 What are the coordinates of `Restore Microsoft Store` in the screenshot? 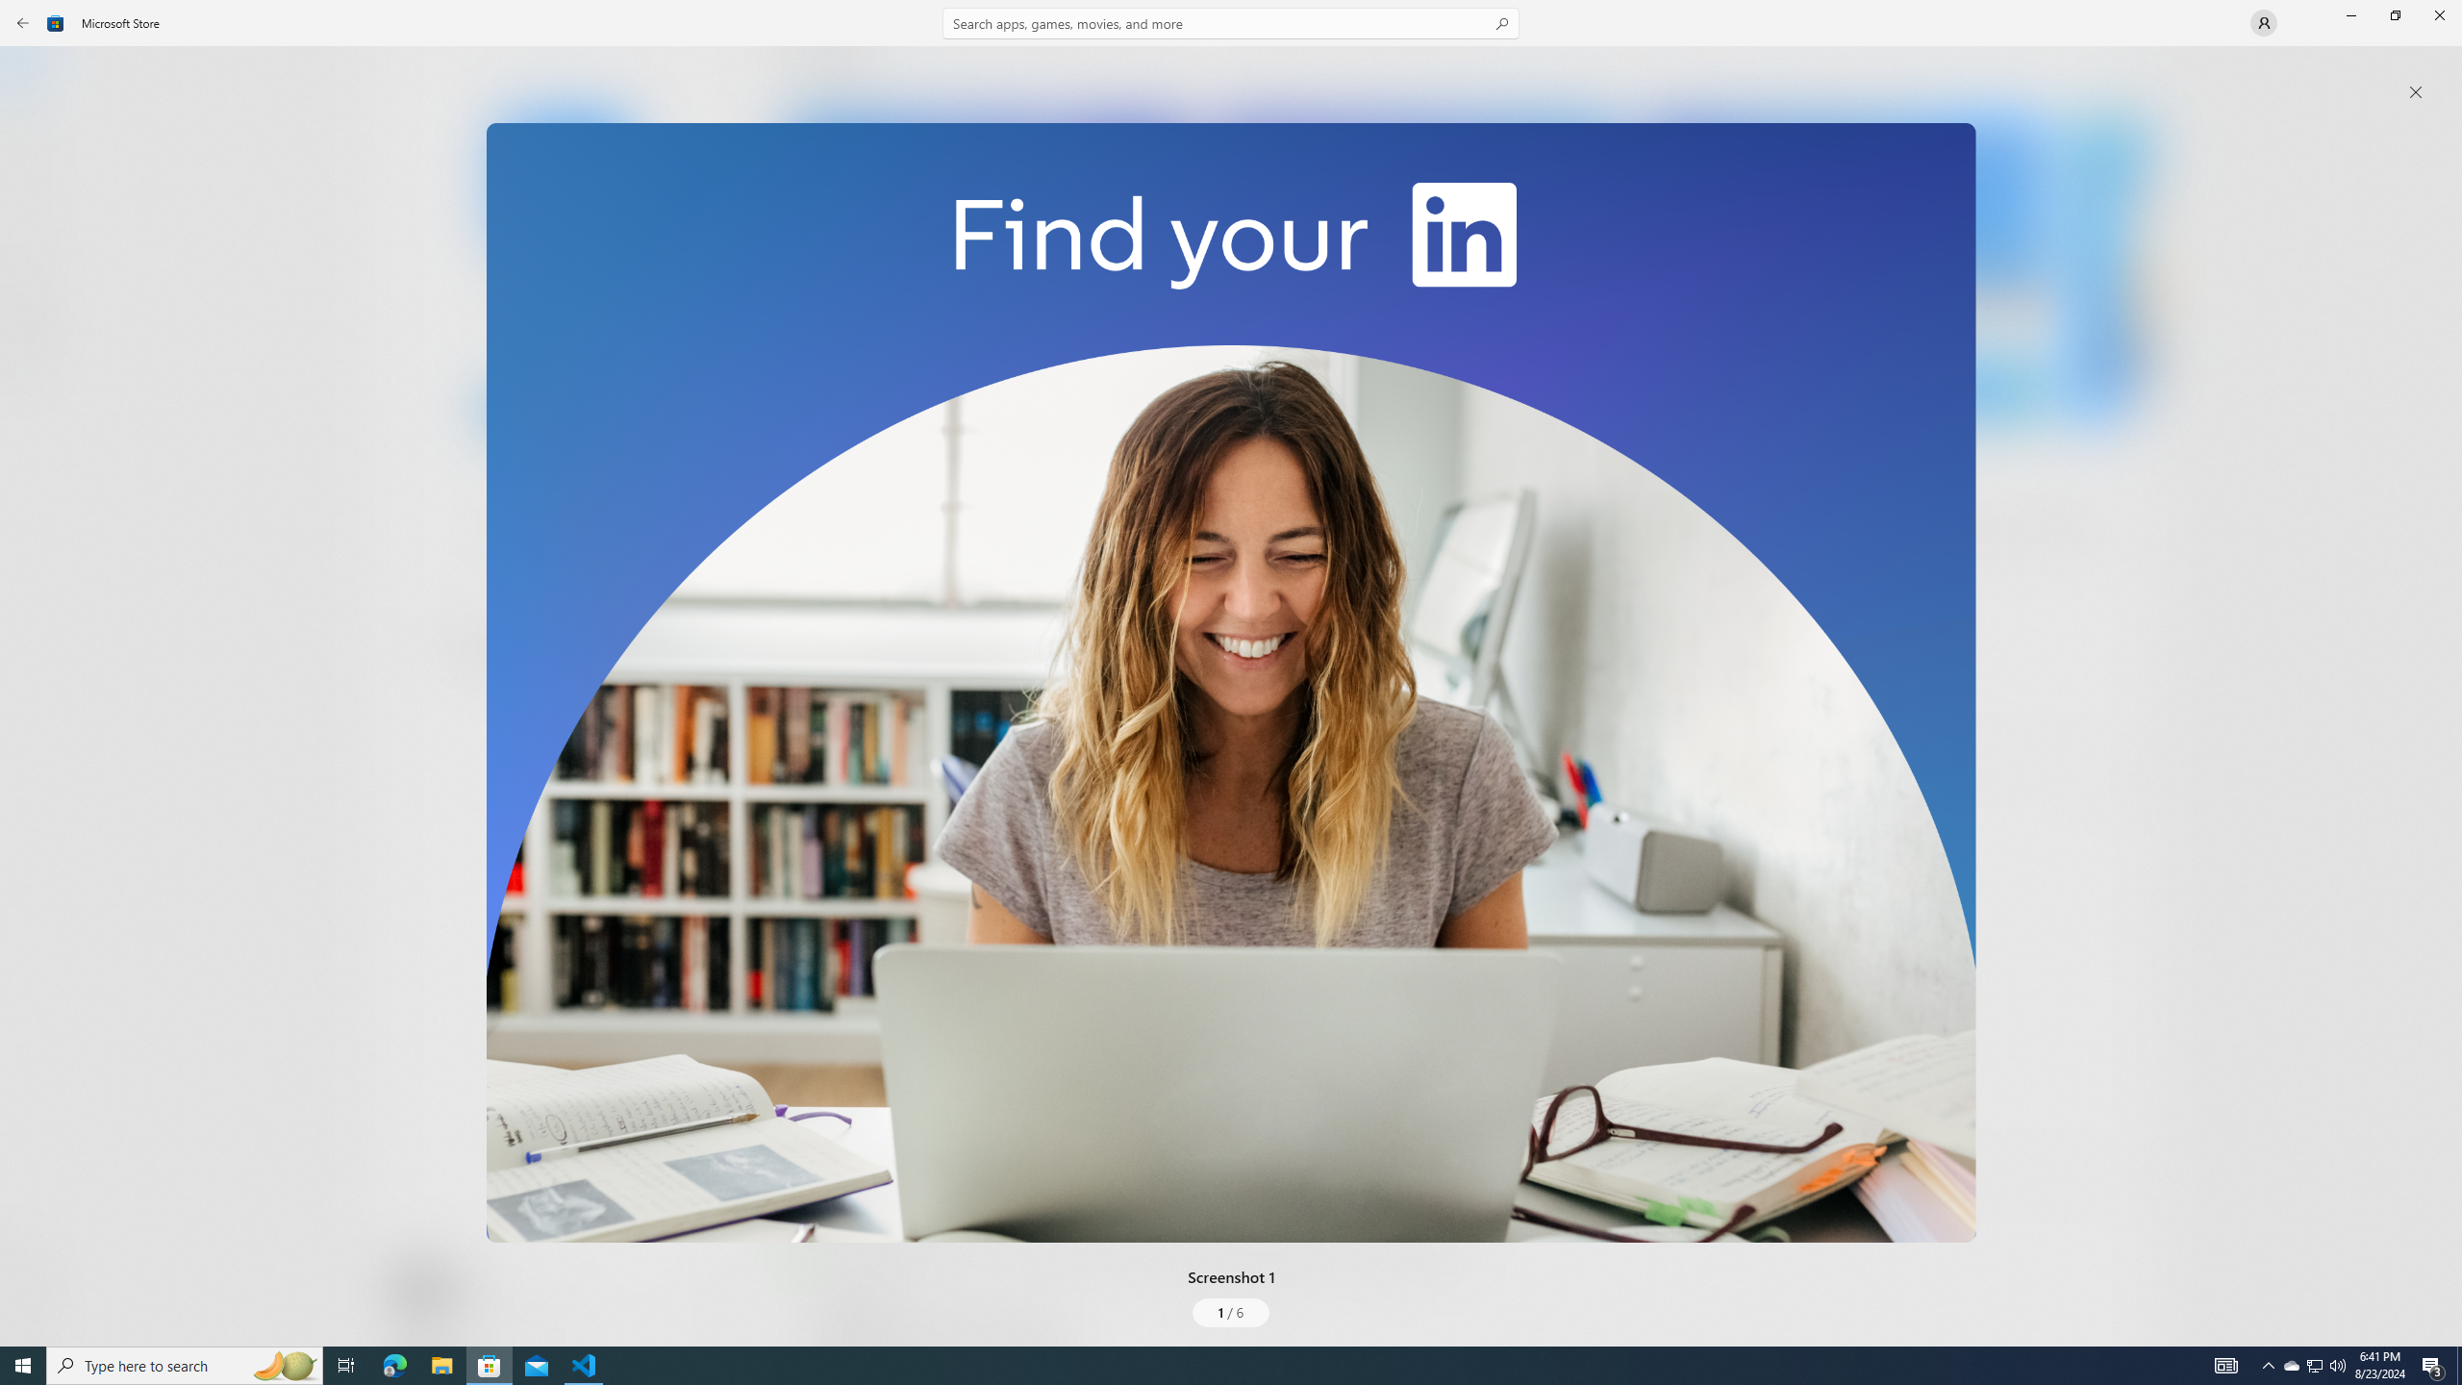 It's located at (2395, 15).